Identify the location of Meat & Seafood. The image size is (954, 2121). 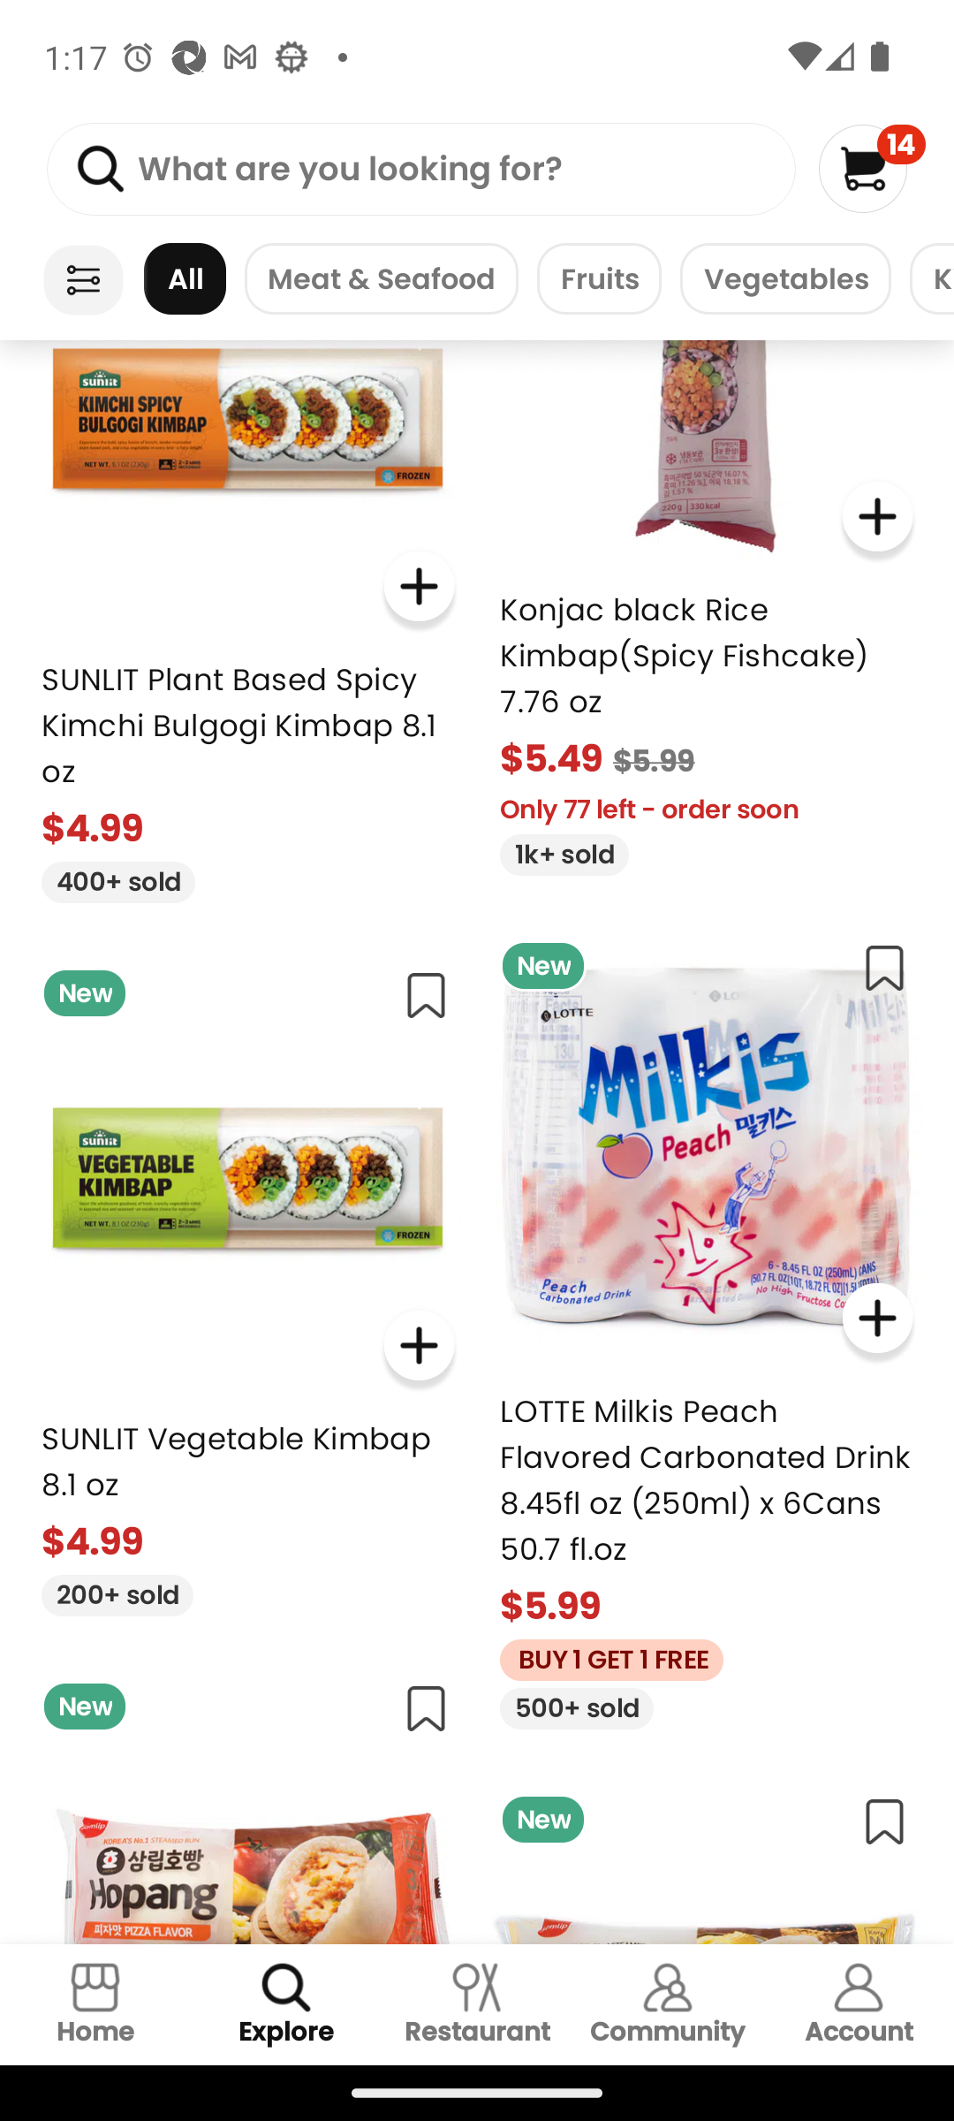
(382, 279).